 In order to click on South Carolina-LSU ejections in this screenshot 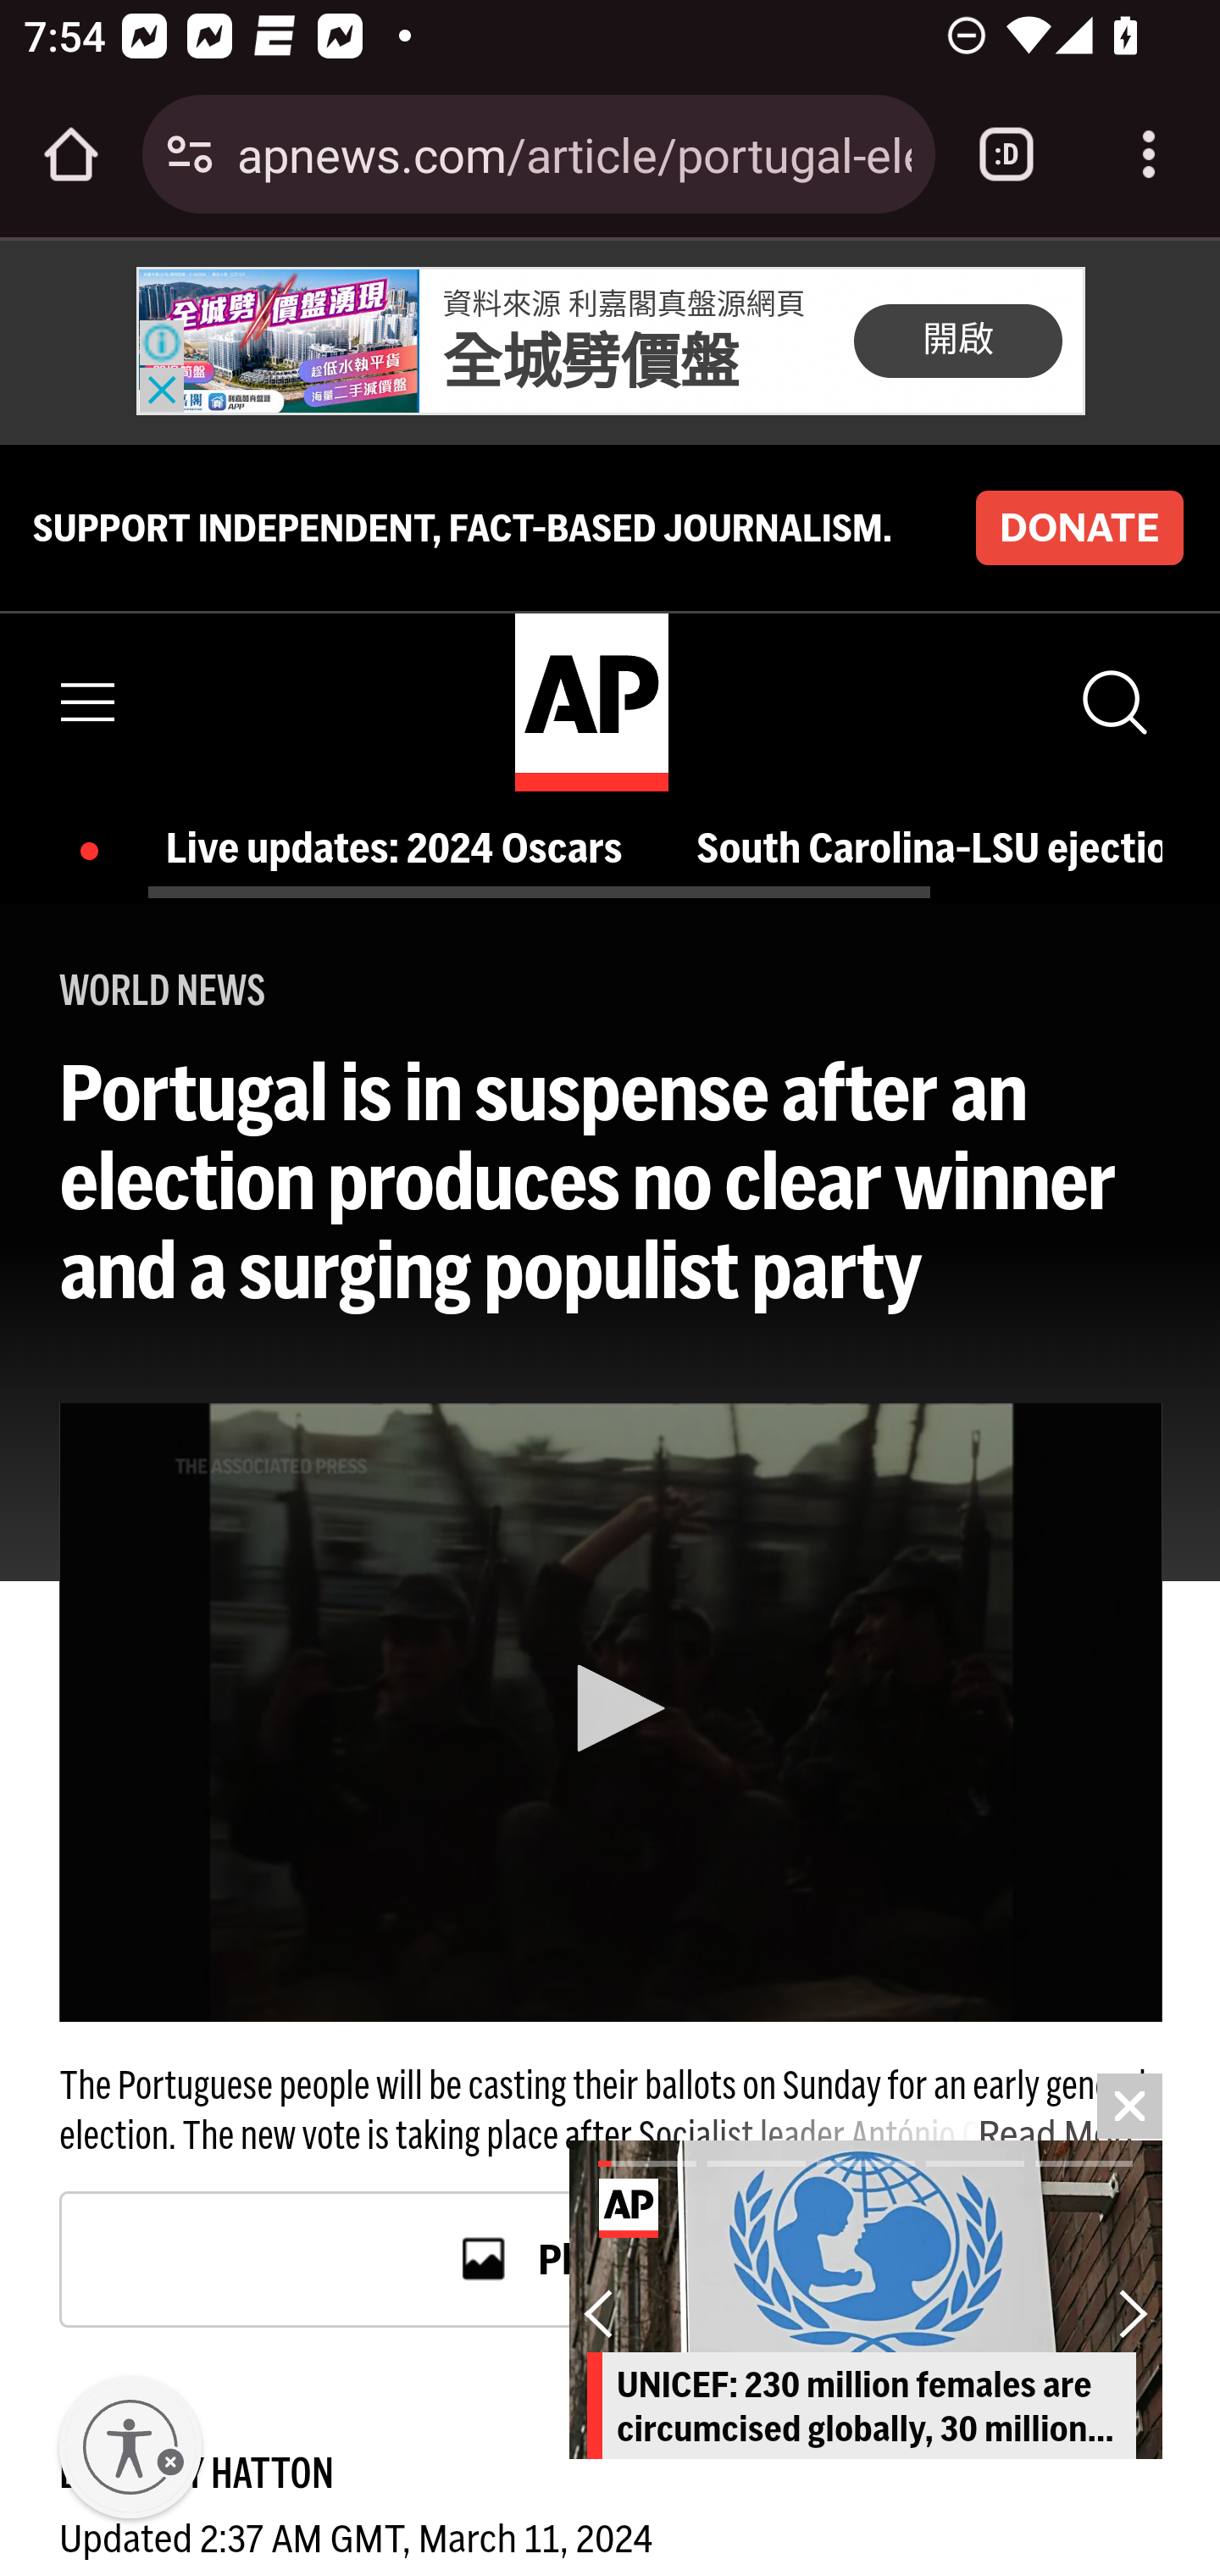, I will do `click(929, 848)`.